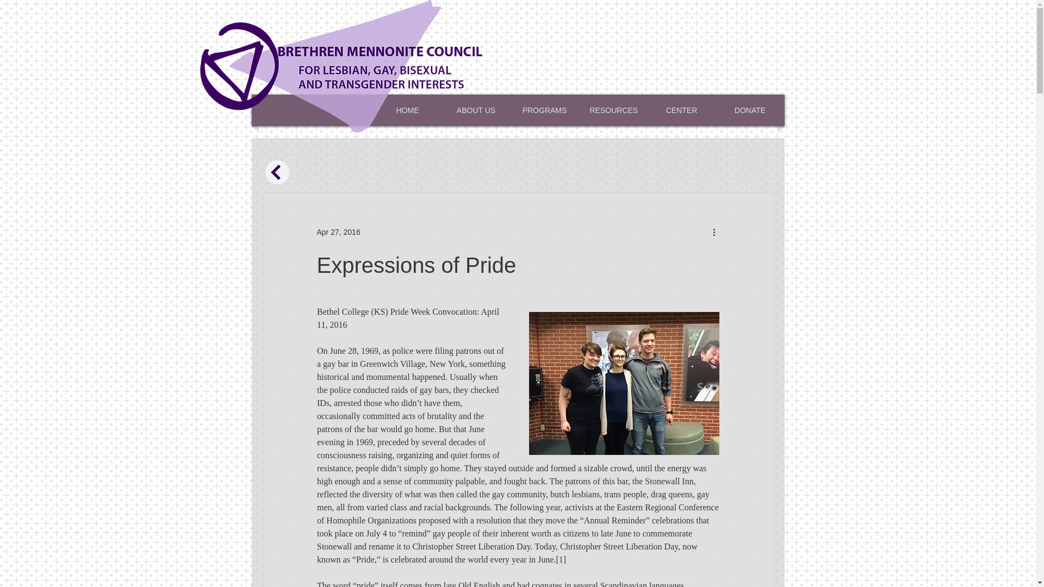 This screenshot has height=587, width=1044. Describe the element at coordinates (476, 110) in the screenshot. I see `ABOUT US` at that location.